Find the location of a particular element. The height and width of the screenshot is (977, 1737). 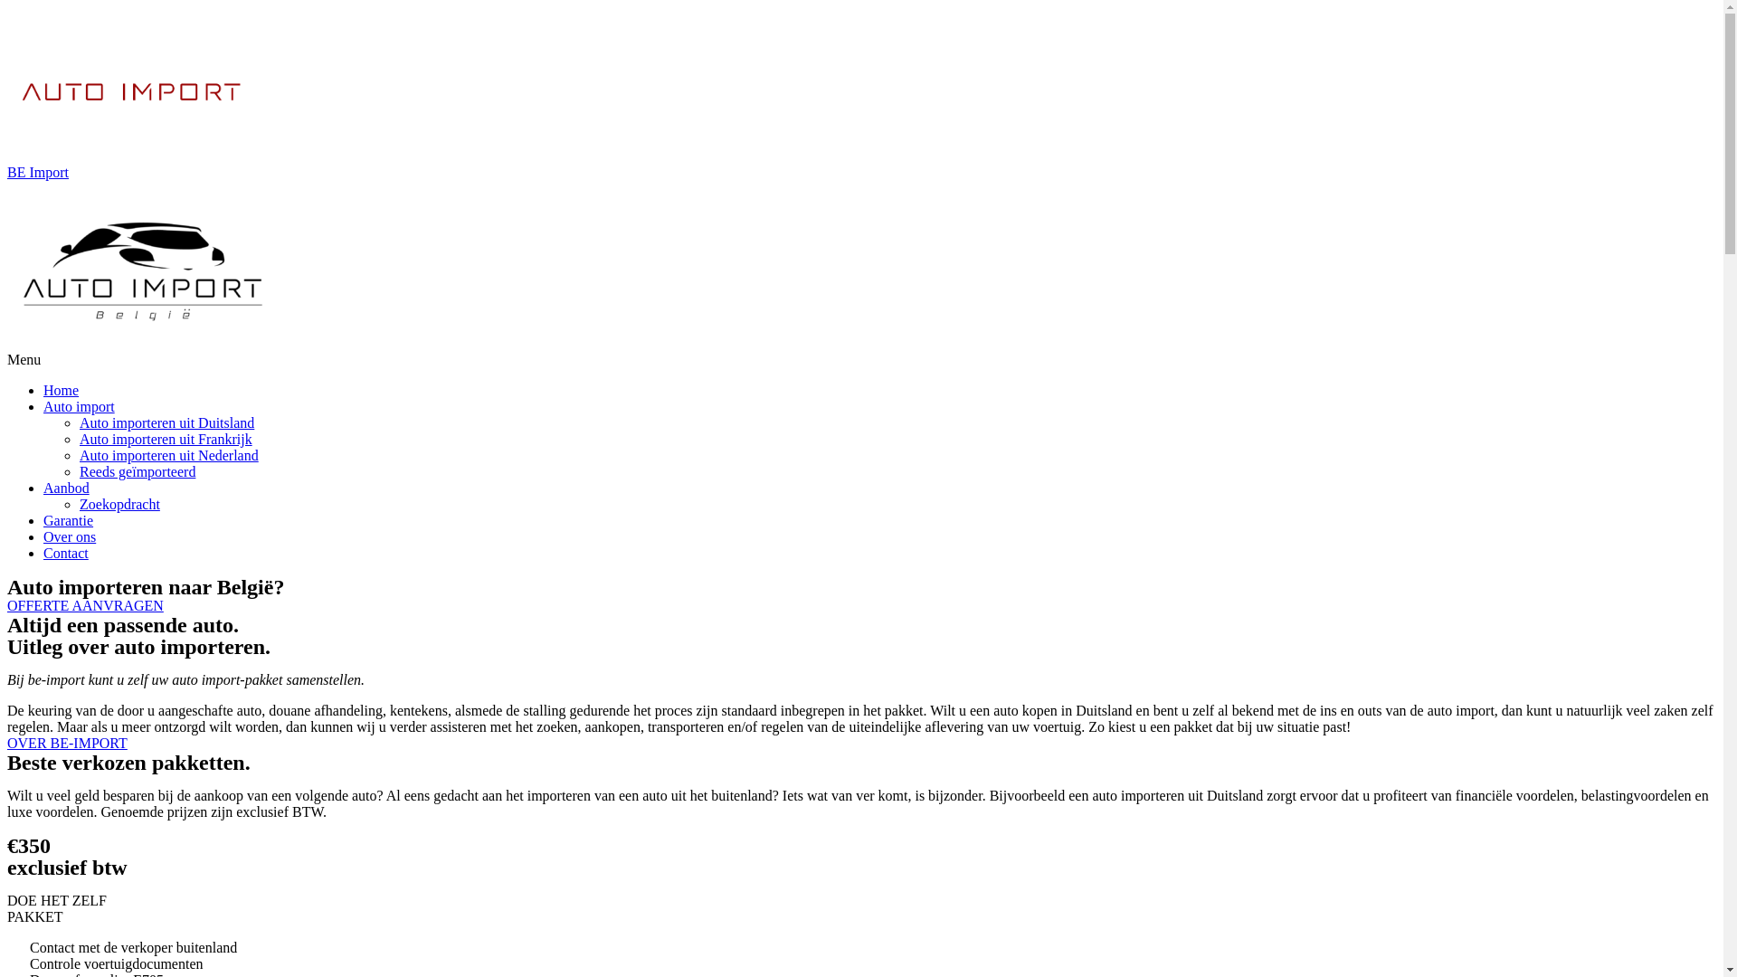

Garantie is located at coordinates (69, 521).